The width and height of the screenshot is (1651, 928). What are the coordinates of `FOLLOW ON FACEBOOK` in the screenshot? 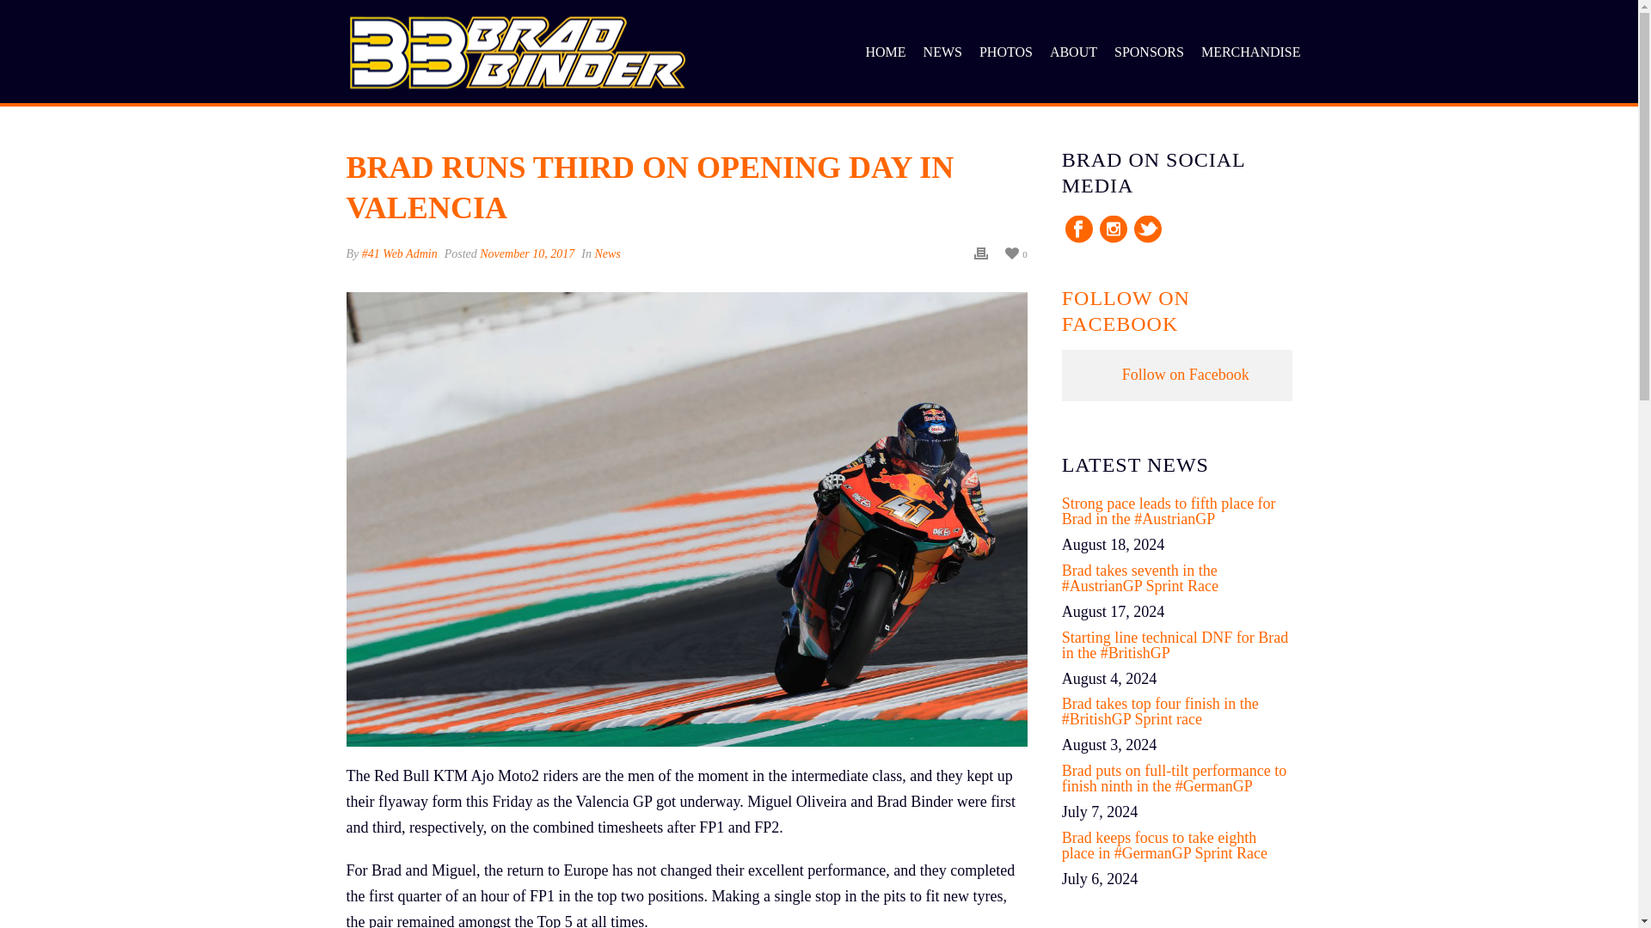 It's located at (1126, 310).